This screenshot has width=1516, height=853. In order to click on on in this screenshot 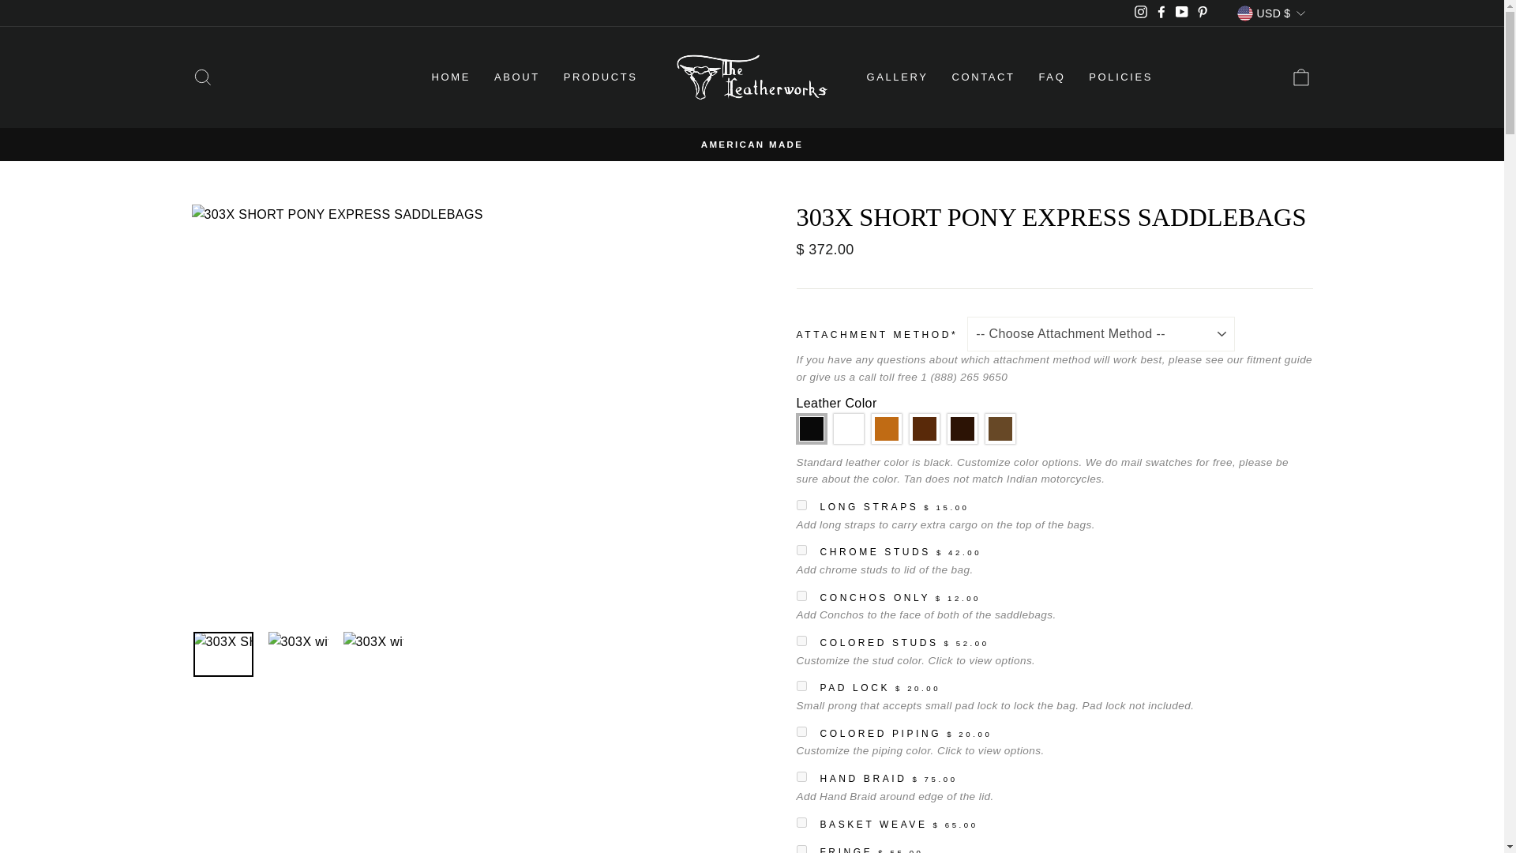, I will do `click(801, 550)`.